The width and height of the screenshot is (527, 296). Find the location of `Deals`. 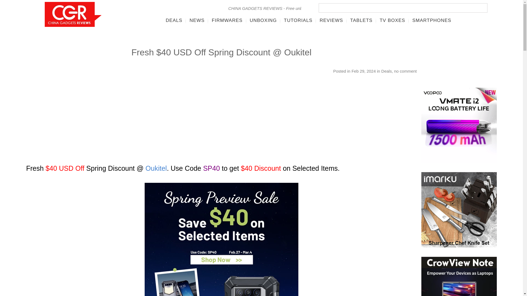

Deals is located at coordinates (386, 71).